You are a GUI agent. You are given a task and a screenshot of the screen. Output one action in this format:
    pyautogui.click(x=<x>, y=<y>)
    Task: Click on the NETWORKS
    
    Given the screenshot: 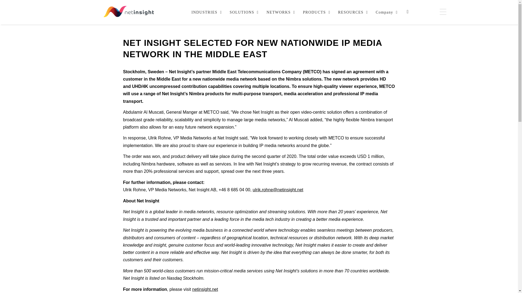 What is the action you would take?
    pyautogui.click(x=279, y=12)
    